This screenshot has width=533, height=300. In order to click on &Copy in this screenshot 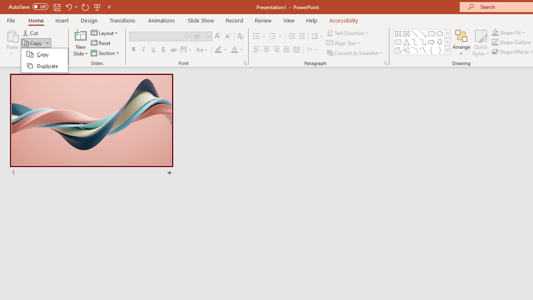, I will do `click(44, 60)`.